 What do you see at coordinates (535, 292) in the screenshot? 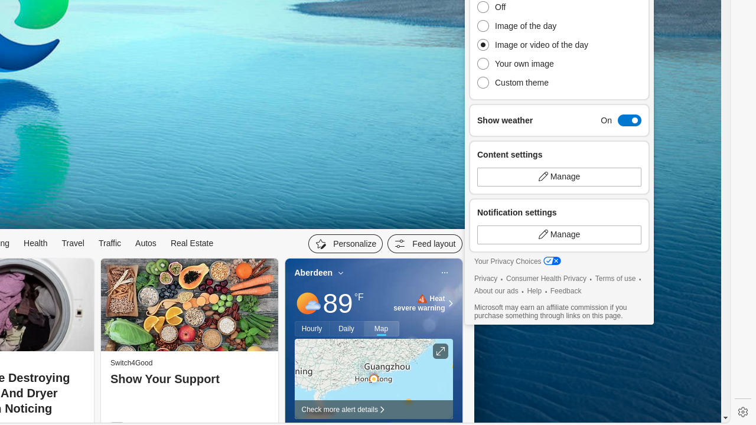
I see `Help` at bounding box center [535, 292].